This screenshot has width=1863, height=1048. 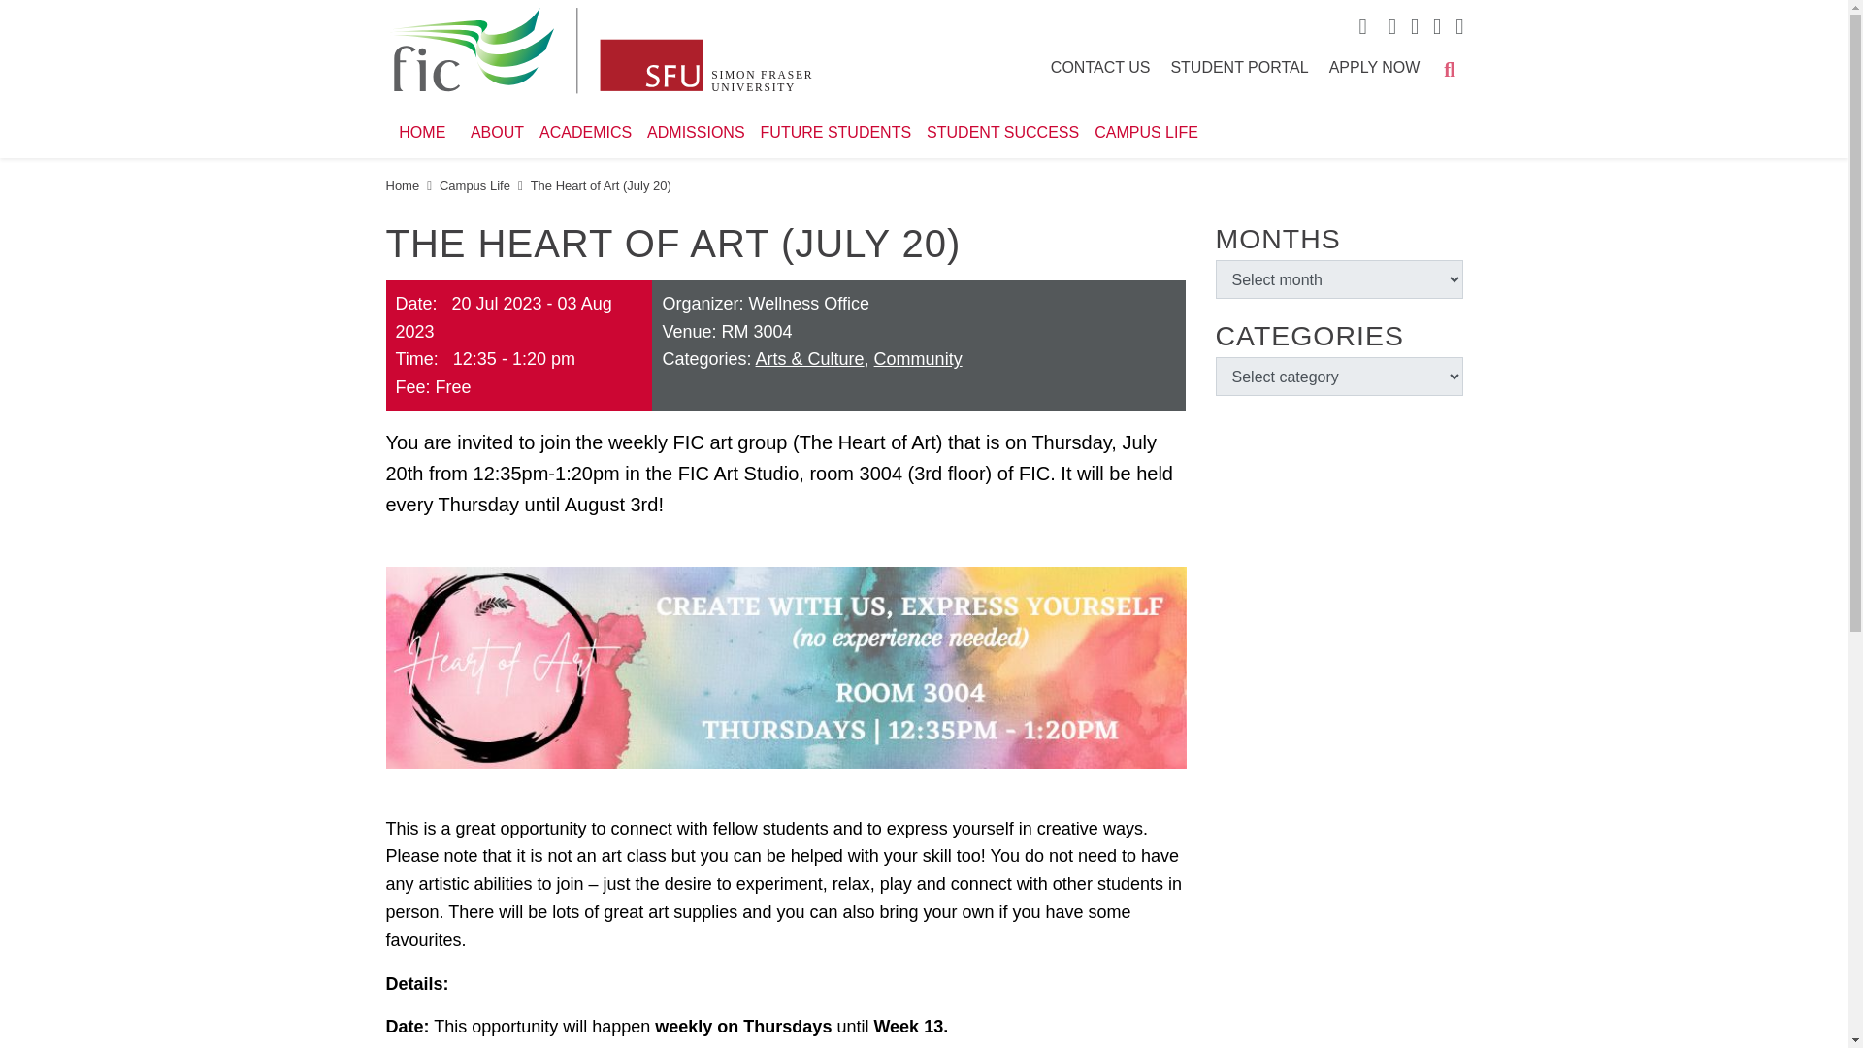 What do you see at coordinates (421, 128) in the screenshot?
I see `HOME` at bounding box center [421, 128].